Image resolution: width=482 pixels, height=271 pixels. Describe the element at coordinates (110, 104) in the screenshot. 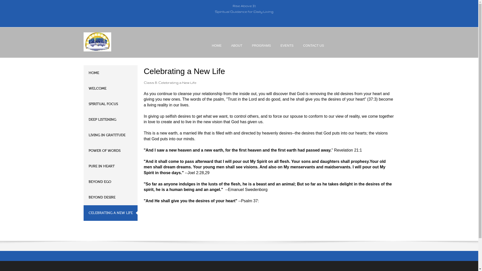

I see `SPIRITUAL FOCUS` at that location.